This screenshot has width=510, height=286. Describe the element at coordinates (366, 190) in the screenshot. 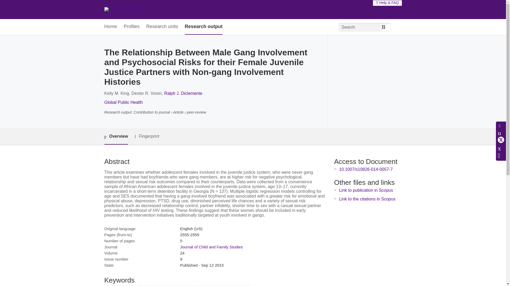

I see `Link to publication in Scopus` at that location.